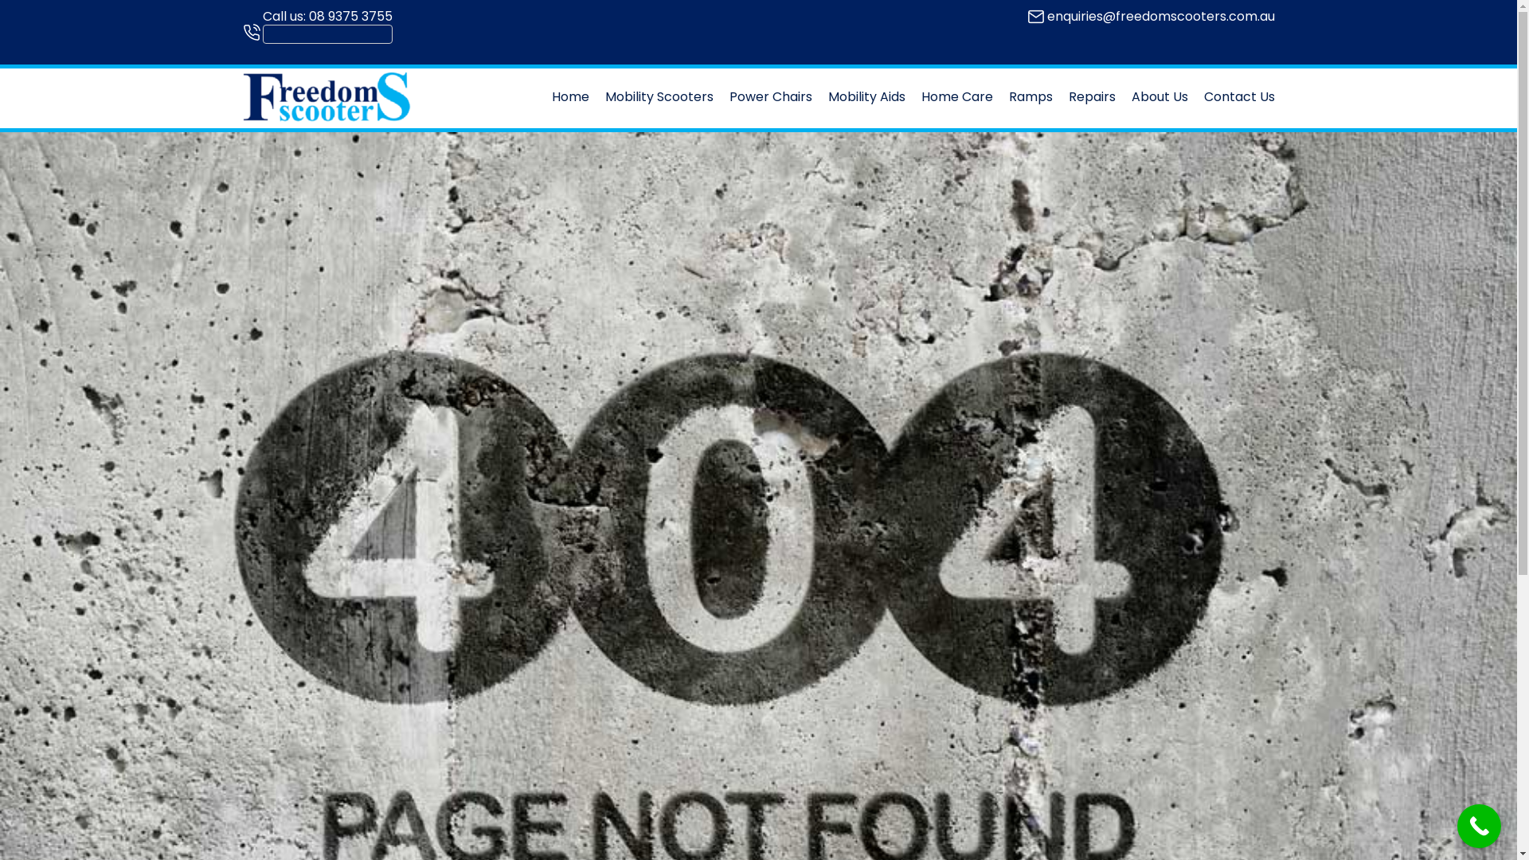 This screenshot has height=860, width=1529. What do you see at coordinates (350, 16) in the screenshot?
I see `08 9375 3755` at bounding box center [350, 16].